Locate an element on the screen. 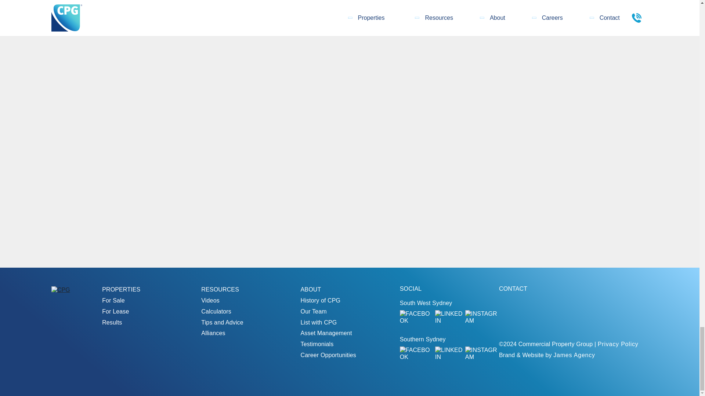 Image resolution: width=705 pixels, height=396 pixels. CPG is located at coordinates (61, 290).